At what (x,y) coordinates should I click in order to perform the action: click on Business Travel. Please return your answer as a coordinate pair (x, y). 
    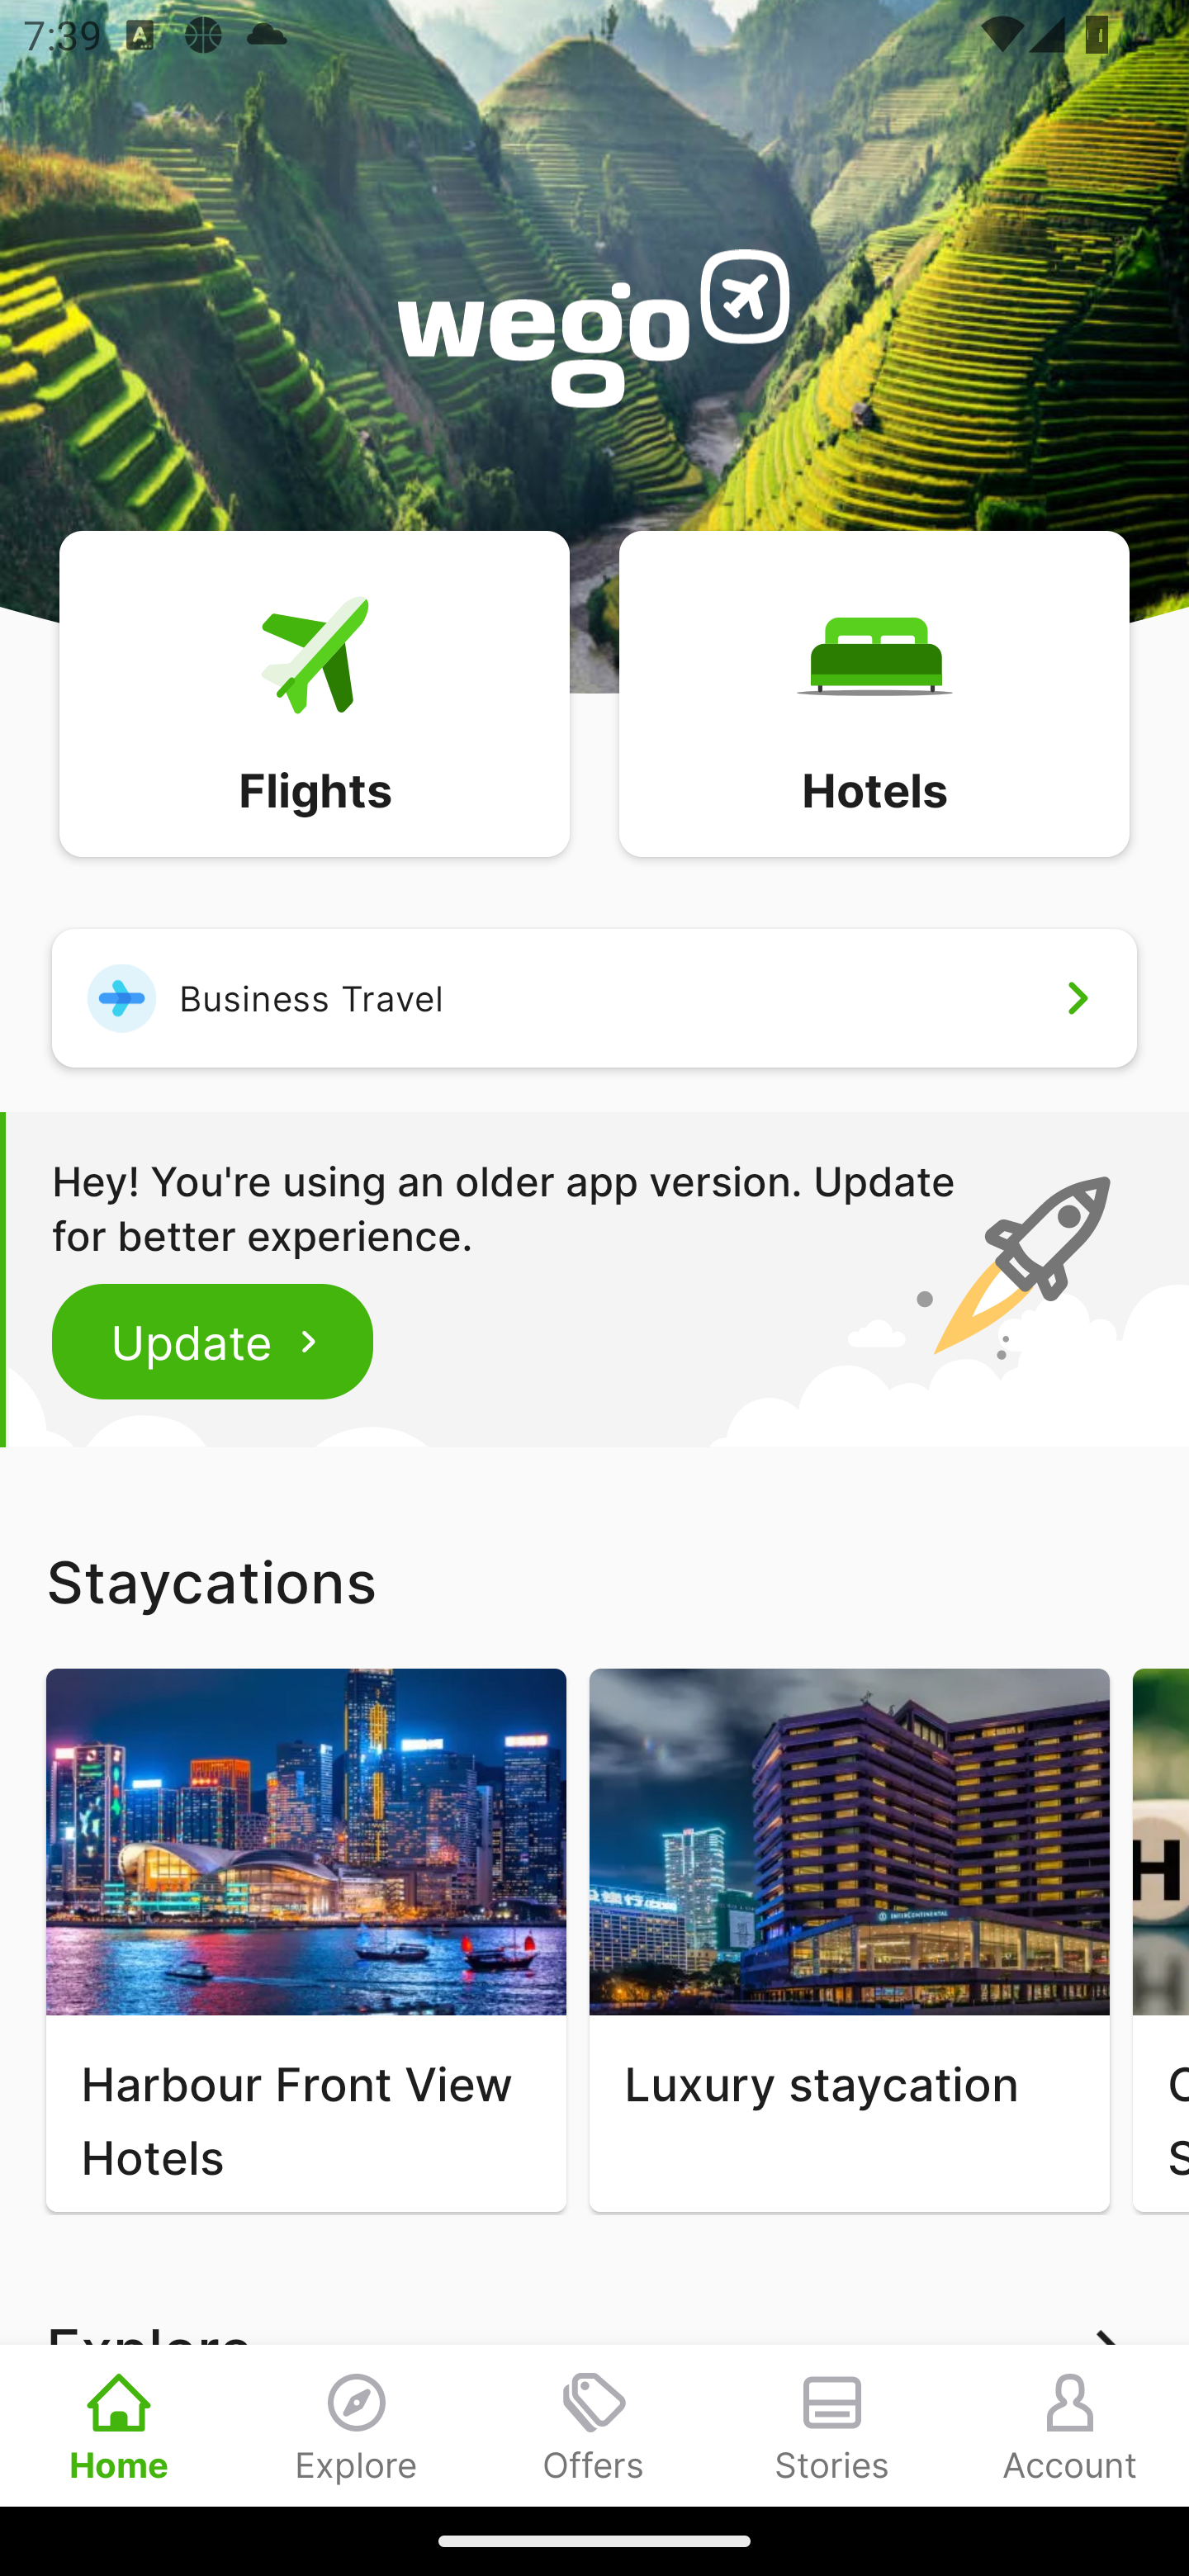
    Looking at the image, I should click on (594, 997).